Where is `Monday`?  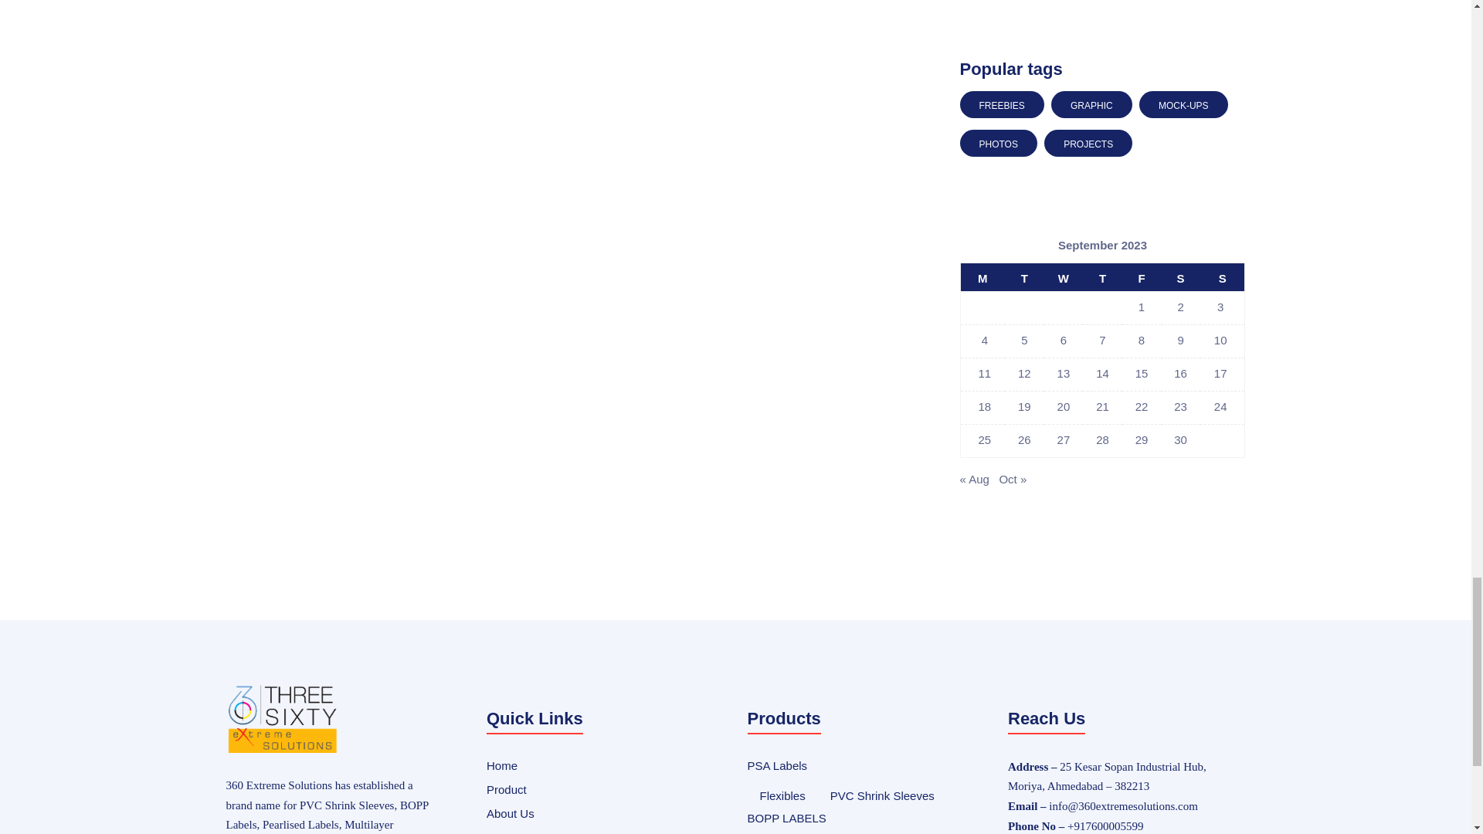 Monday is located at coordinates (982, 278).